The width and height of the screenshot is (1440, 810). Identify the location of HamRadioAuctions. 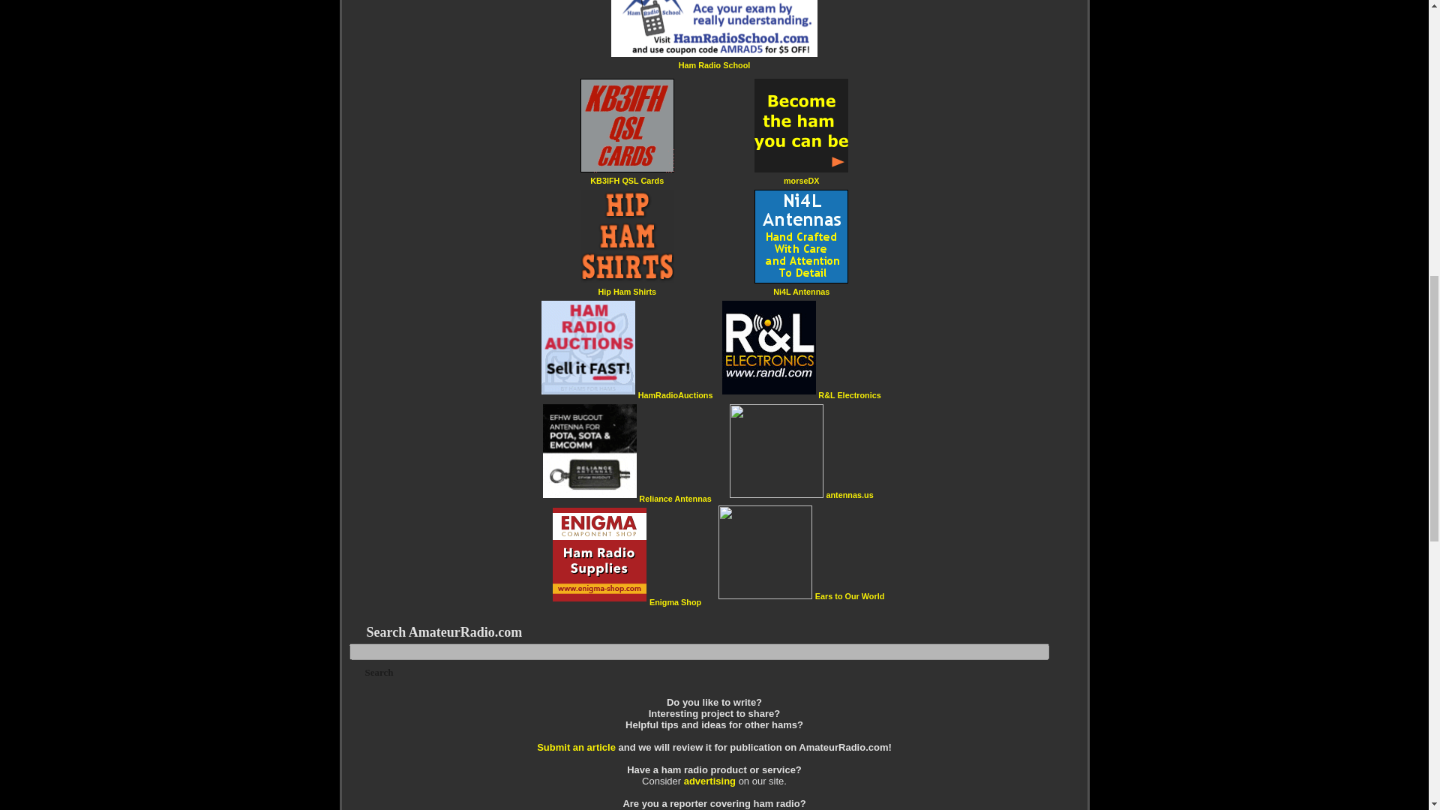
(675, 394).